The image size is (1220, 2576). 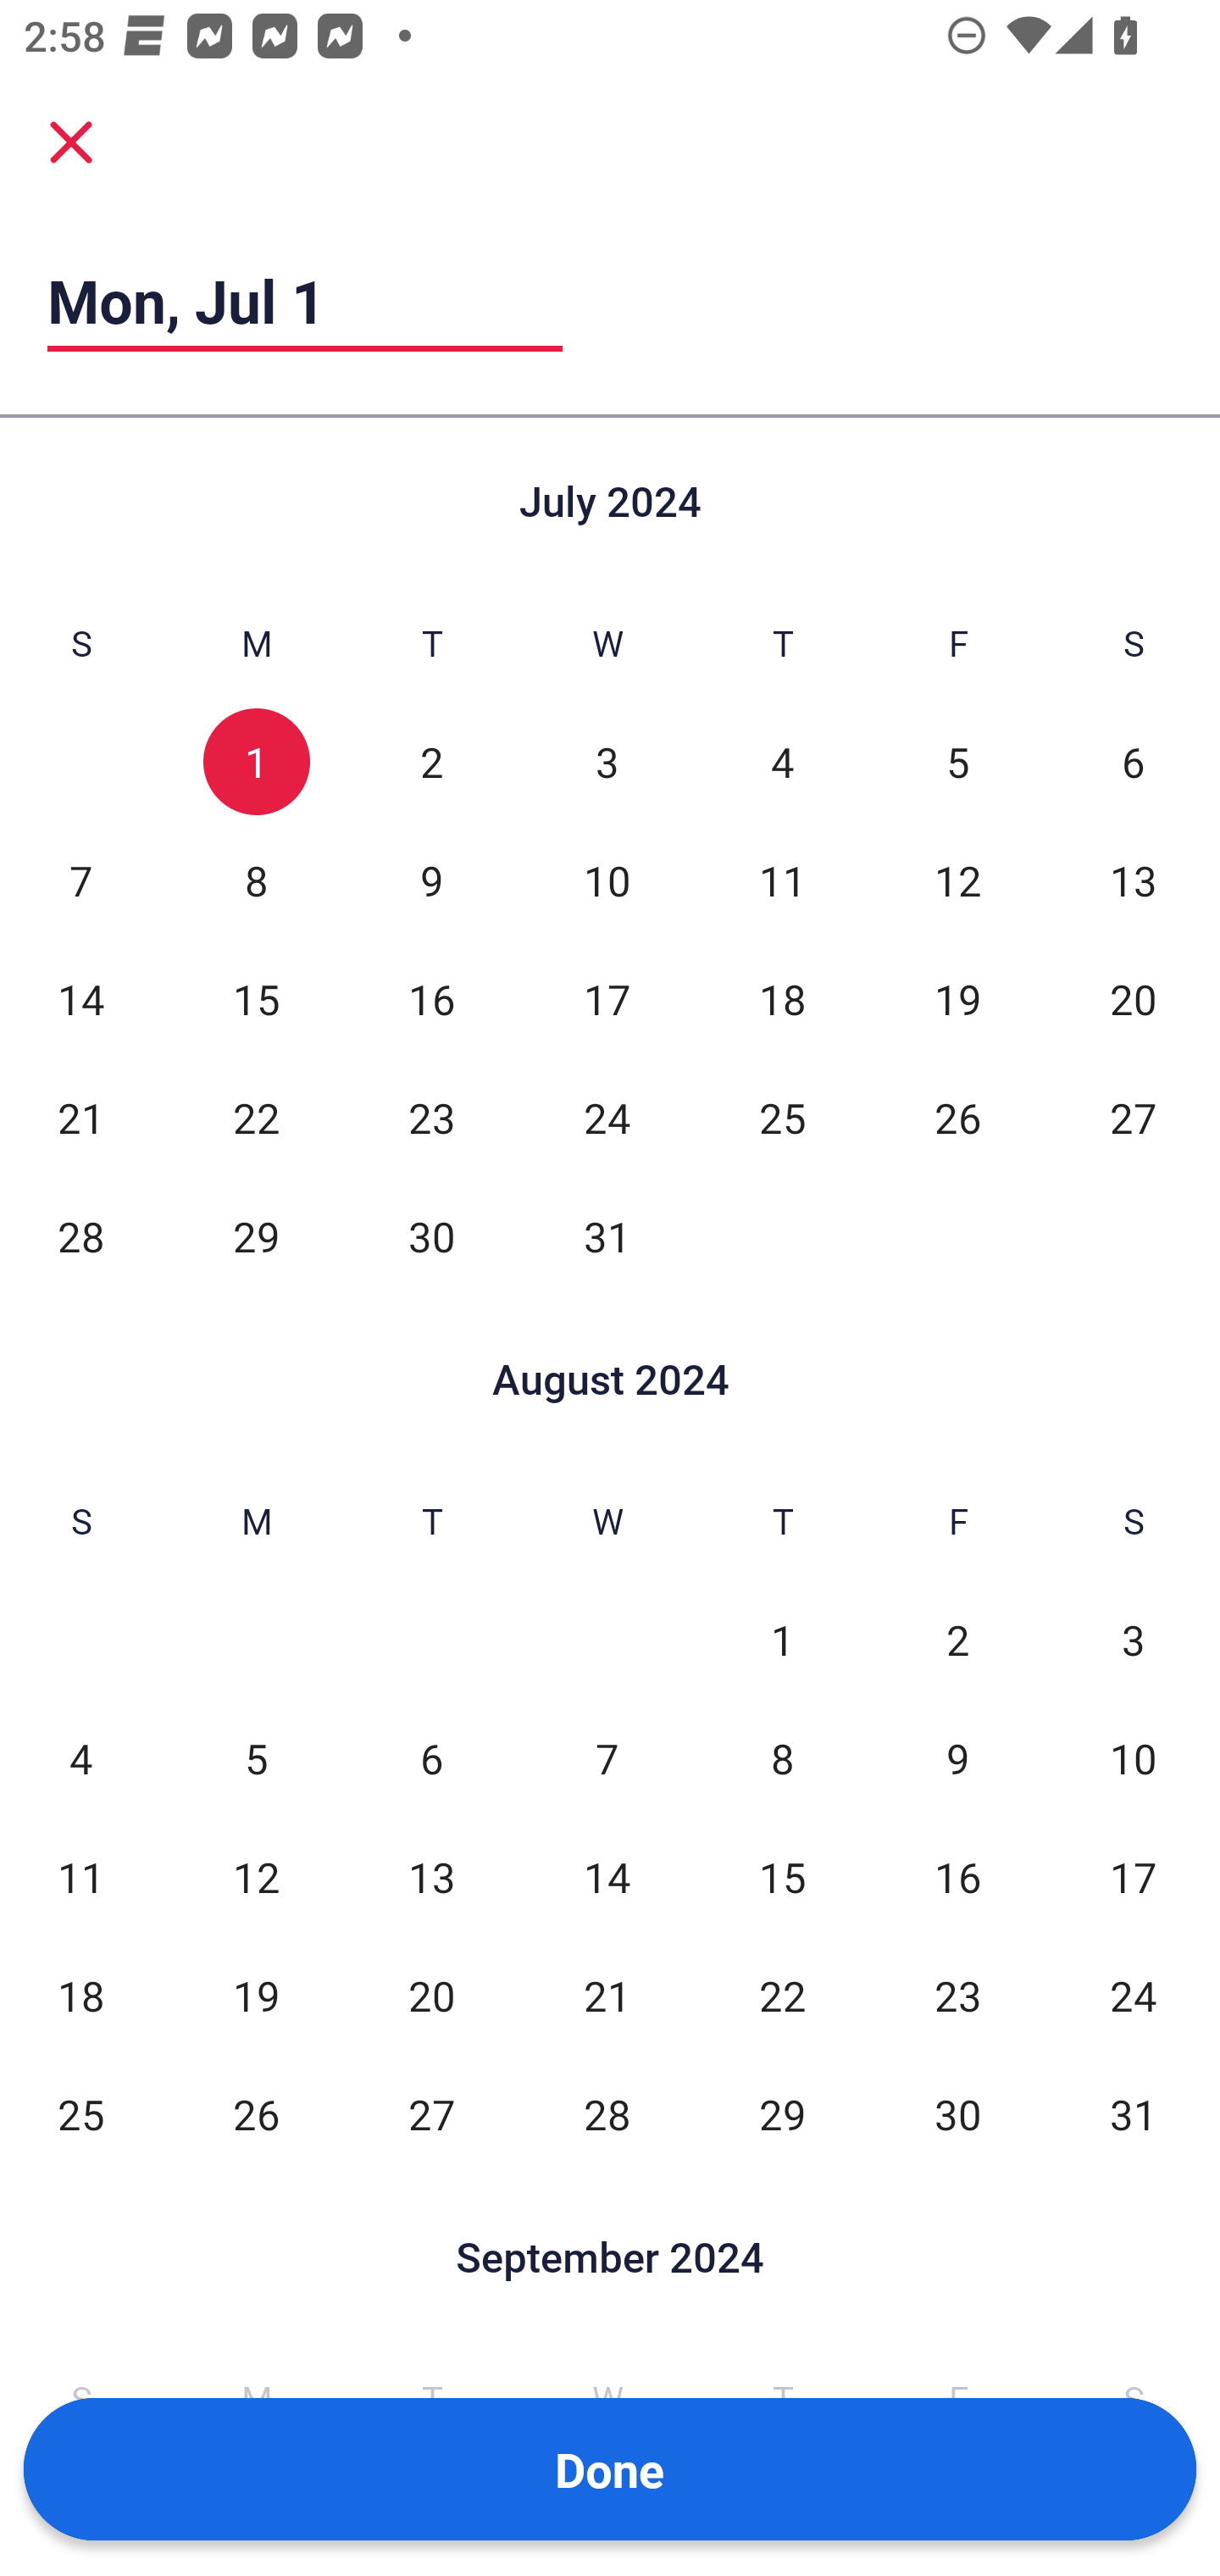 I want to click on 3 Sat, Aug 3, Not Selected, so click(x=1134, y=1639).